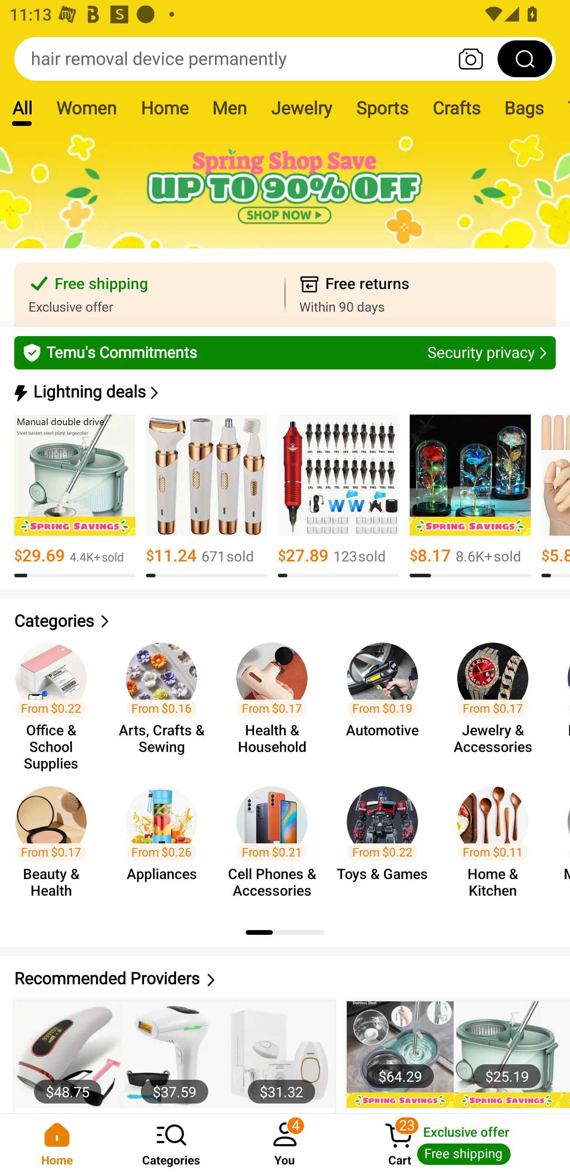  I want to click on Sports, so click(382, 108).